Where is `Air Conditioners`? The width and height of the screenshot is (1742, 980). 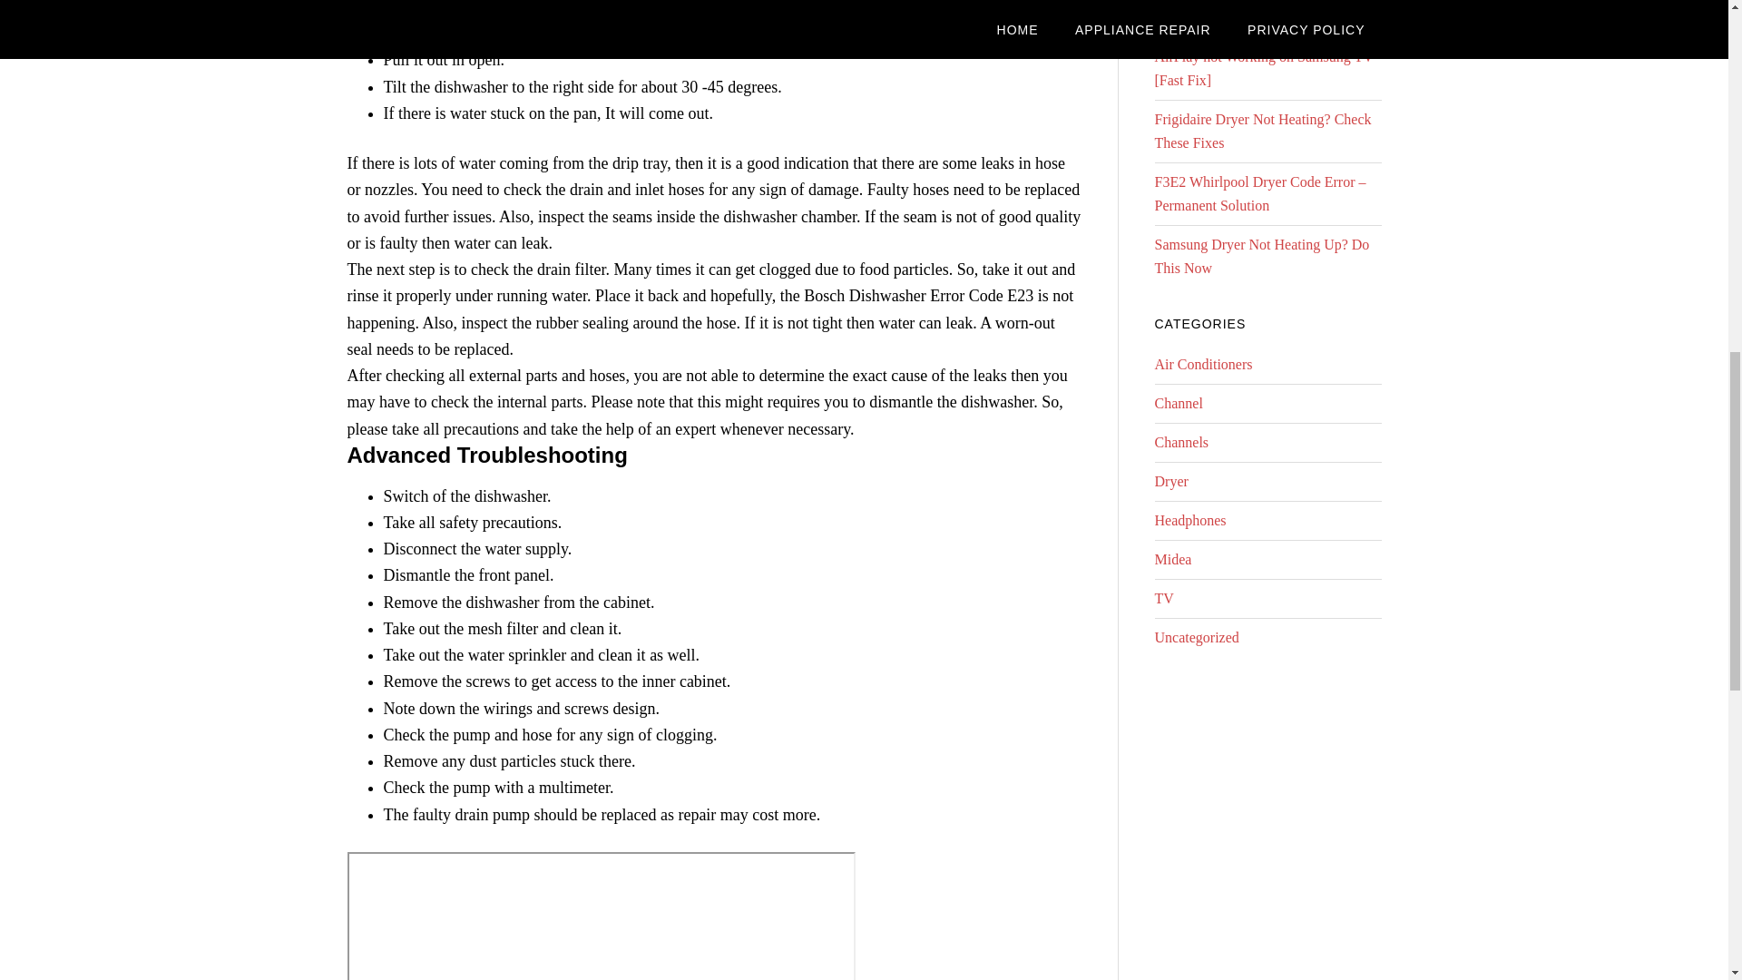 Air Conditioners is located at coordinates (1203, 365).